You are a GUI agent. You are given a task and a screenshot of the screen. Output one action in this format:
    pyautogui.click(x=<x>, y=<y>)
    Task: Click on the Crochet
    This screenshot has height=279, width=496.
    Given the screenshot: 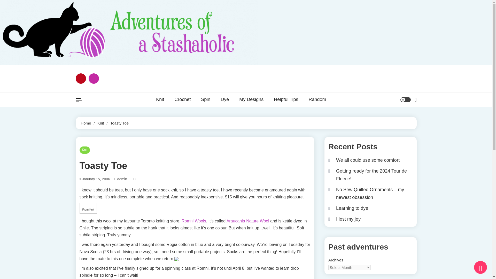 What is the action you would take?
    pyautogui.click(x=182, y=99)
    